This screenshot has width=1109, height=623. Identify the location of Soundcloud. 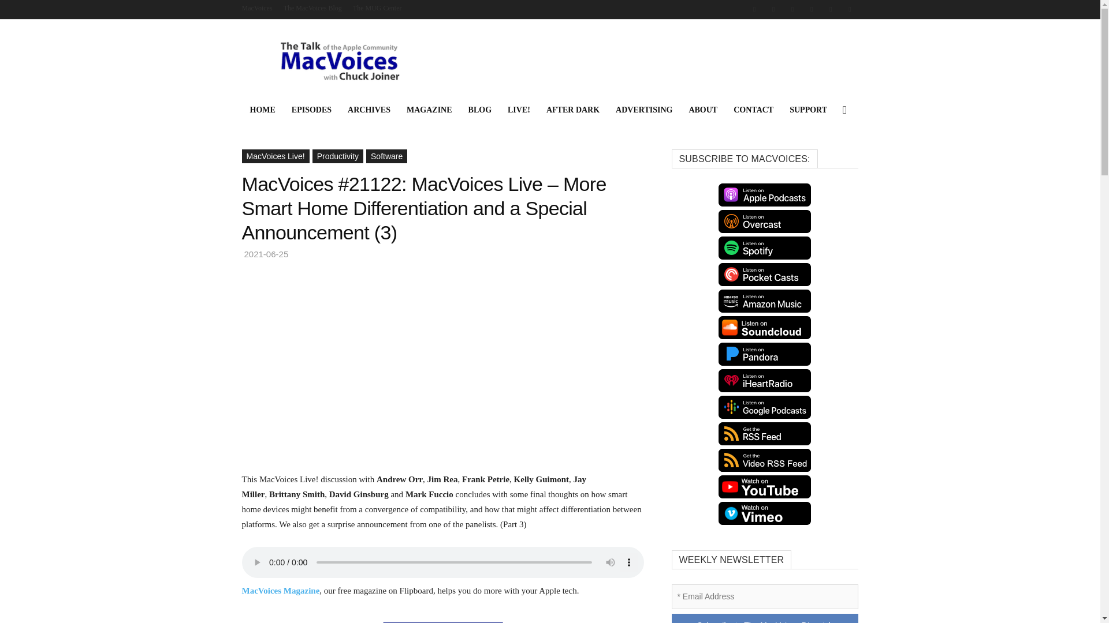
(792, 9).